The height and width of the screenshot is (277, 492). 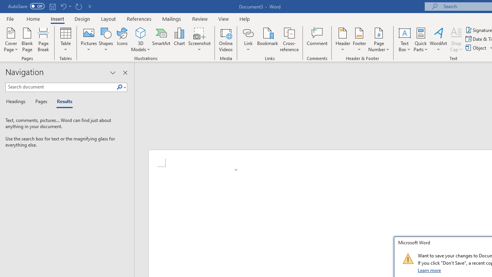 I want to click on Object..., so click(x=477, y=48).